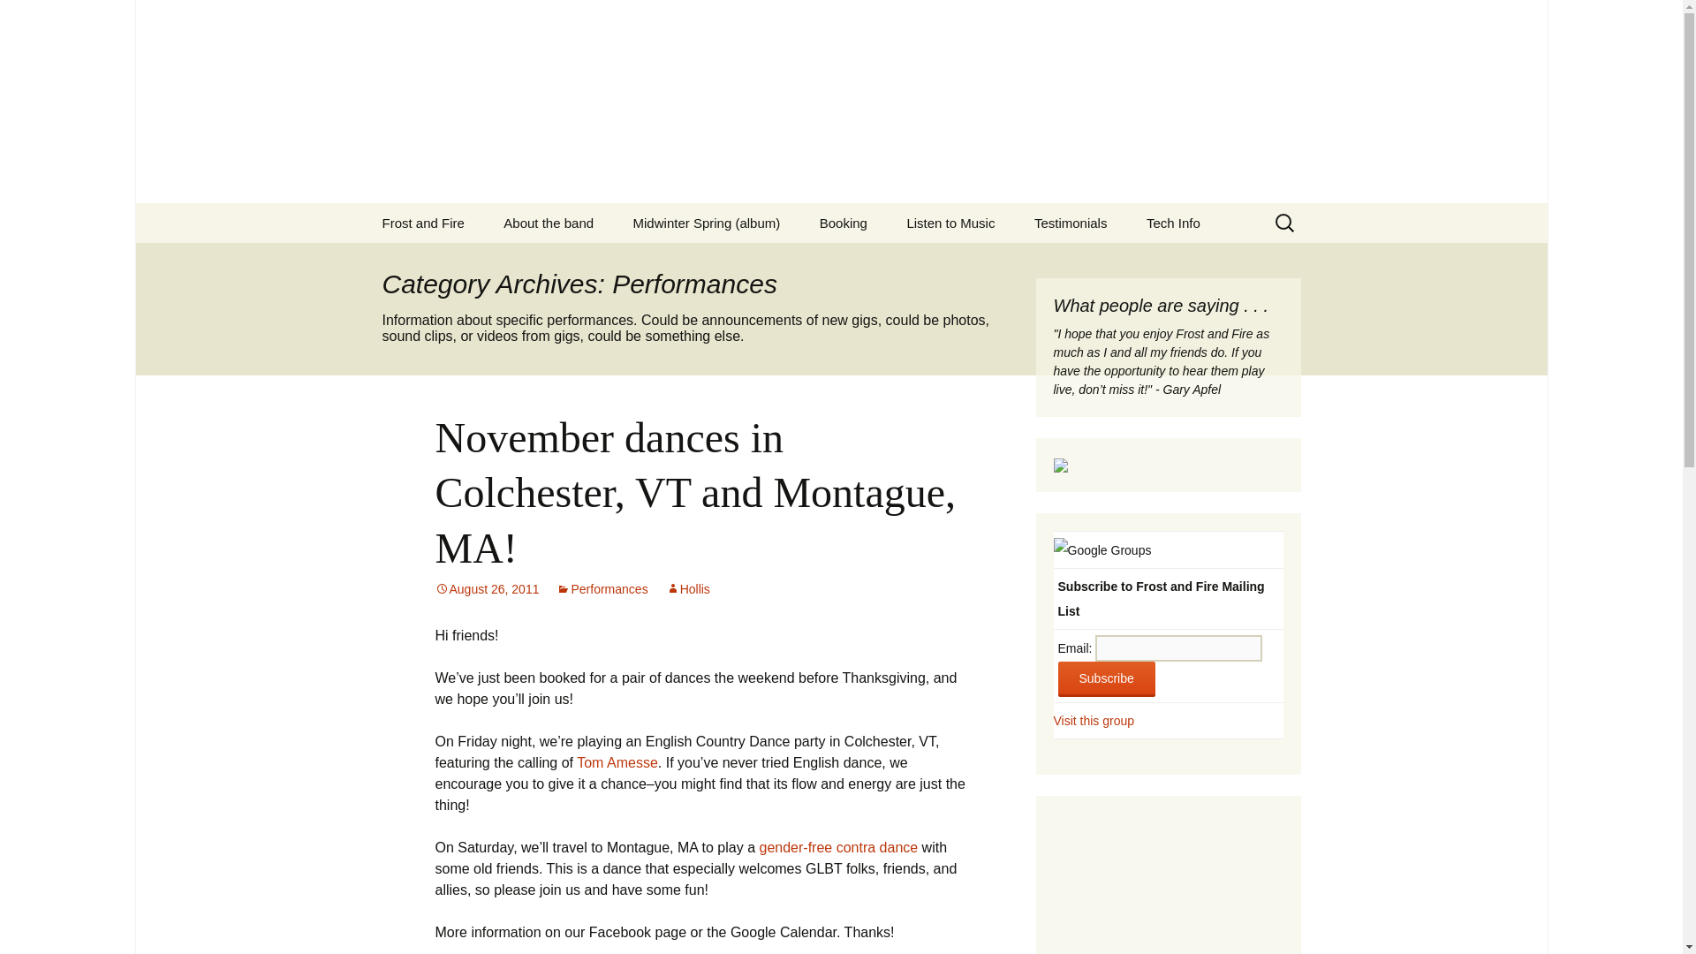 This screenshot has width=1696, height=954. What do you see at coordinates (688, 588) in the screenshot?
I see `Hollis` at bounding box center [688, 588].